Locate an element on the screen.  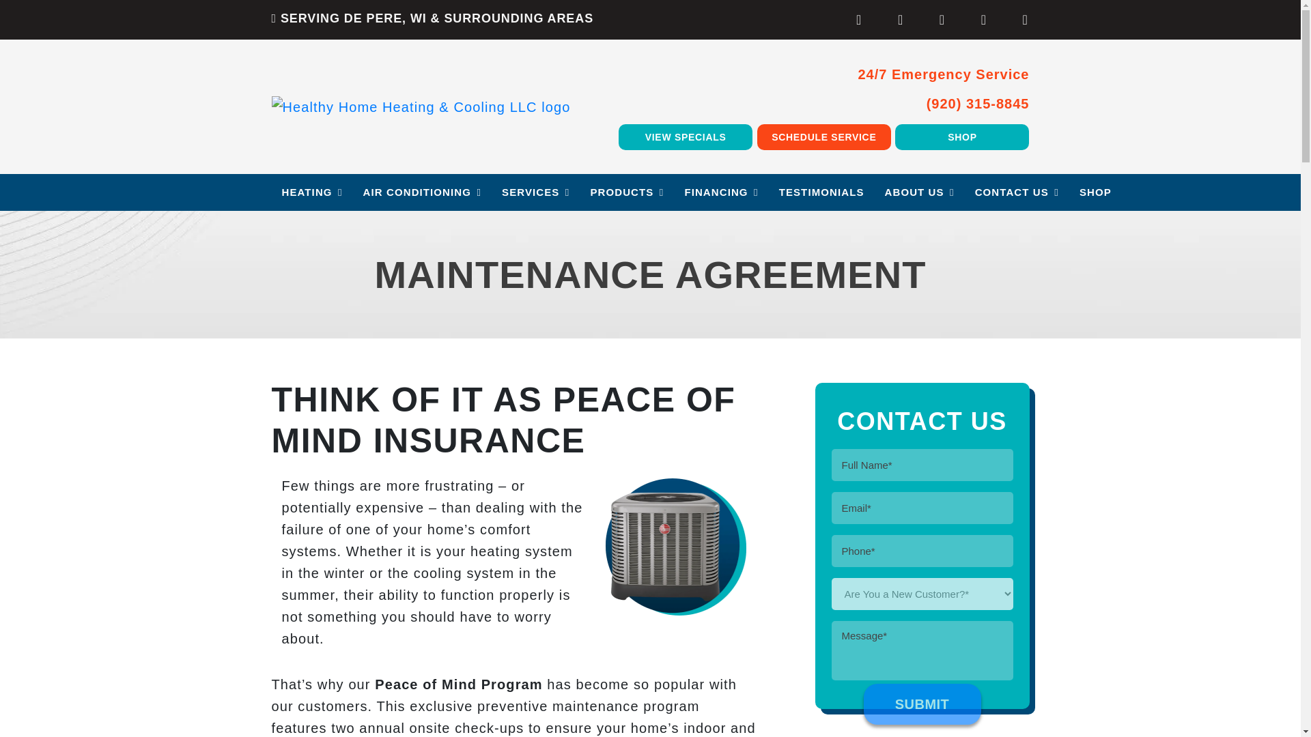
VIEW SPECIALS is located at coordinates (686, 137).